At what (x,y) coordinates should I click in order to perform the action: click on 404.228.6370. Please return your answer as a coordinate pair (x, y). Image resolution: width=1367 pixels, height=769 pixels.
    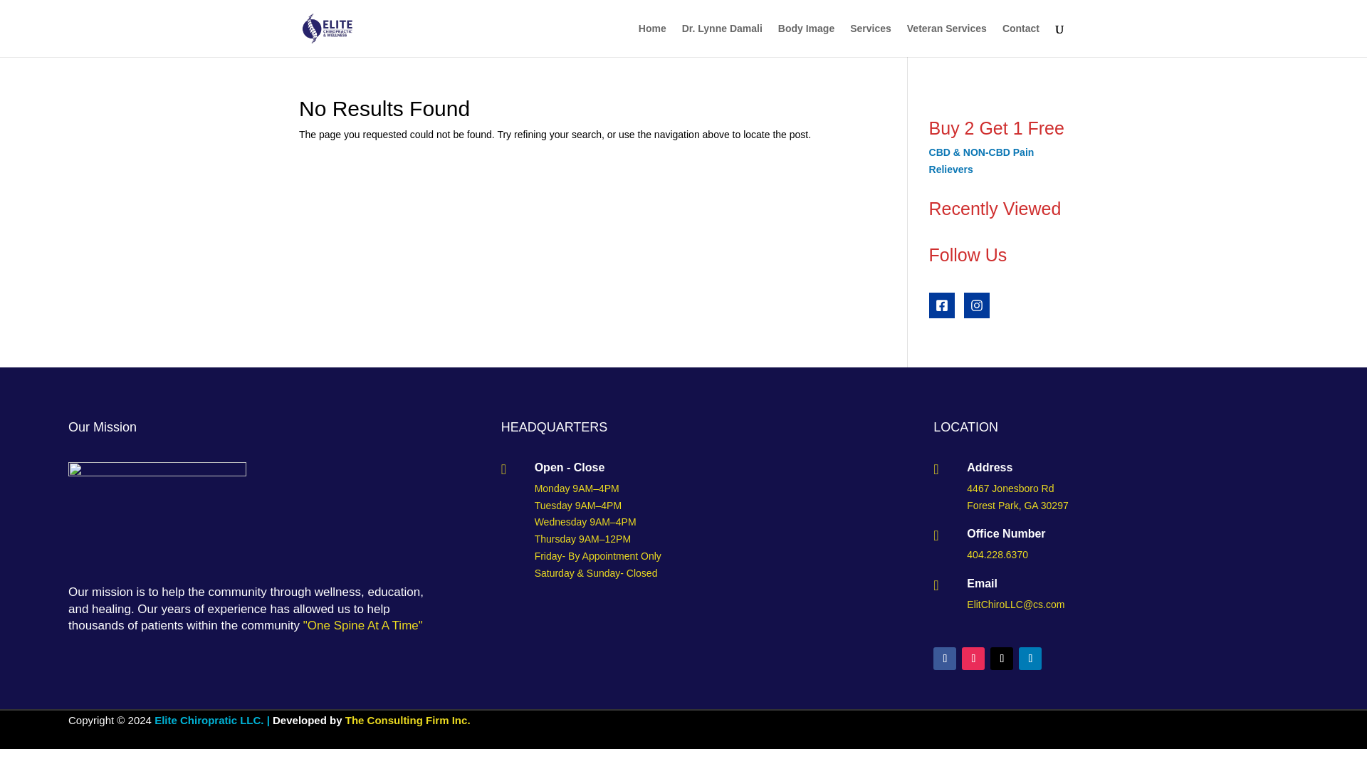
    Looking at the image, I should click on (997, 555).